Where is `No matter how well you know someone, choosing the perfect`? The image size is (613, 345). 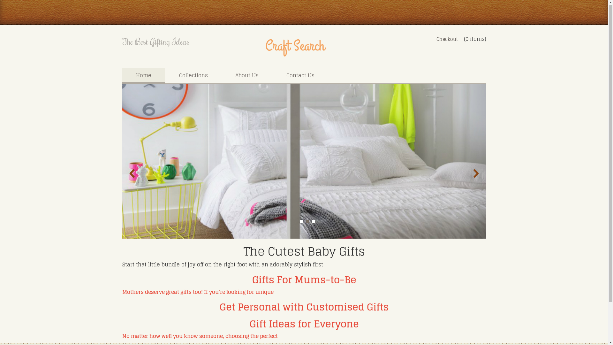 No matter how well you know someone, choosing the perfect is located at coordinates (200, 336).